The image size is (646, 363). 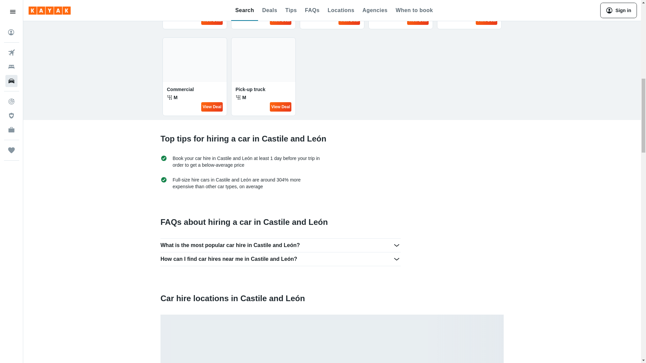 What do you see at coordinates (281, 107) in the screenshot?
I see `View Deal` at bounding box center [281, 107].